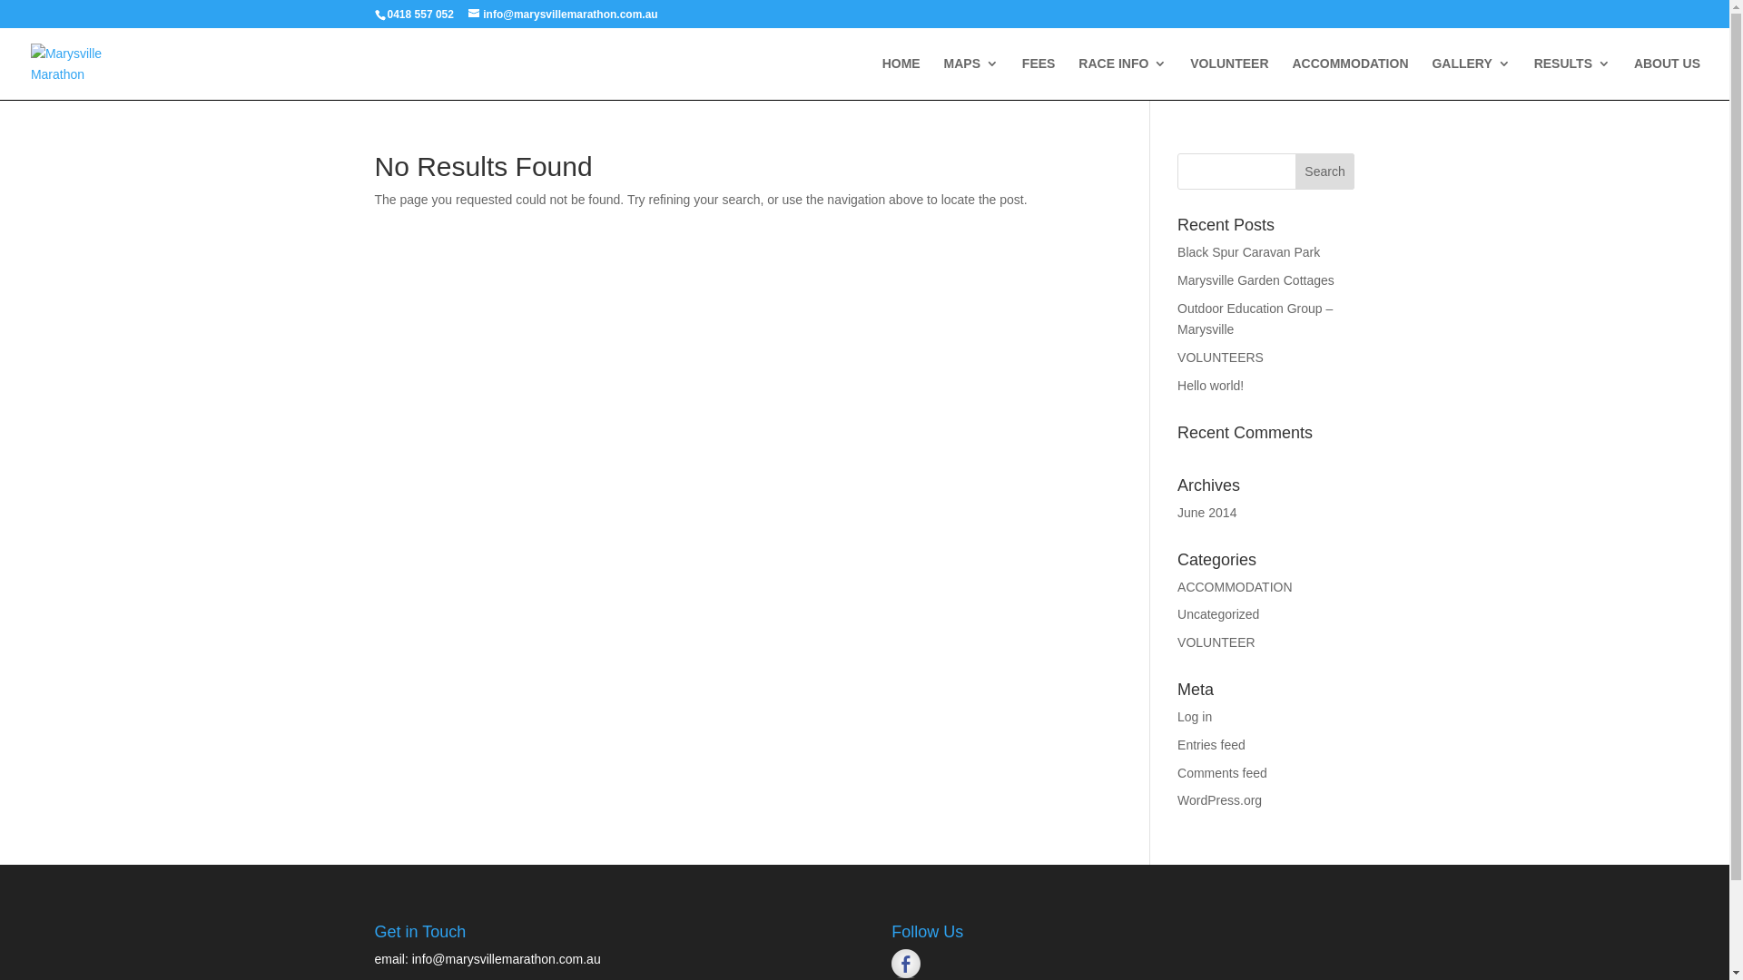 The height and width of the screenshot is (980, 1743). What do you see at coordinates (1220, 800) in the screenshot?
I see `WordPress.org` at bounding box center [1220, 800].